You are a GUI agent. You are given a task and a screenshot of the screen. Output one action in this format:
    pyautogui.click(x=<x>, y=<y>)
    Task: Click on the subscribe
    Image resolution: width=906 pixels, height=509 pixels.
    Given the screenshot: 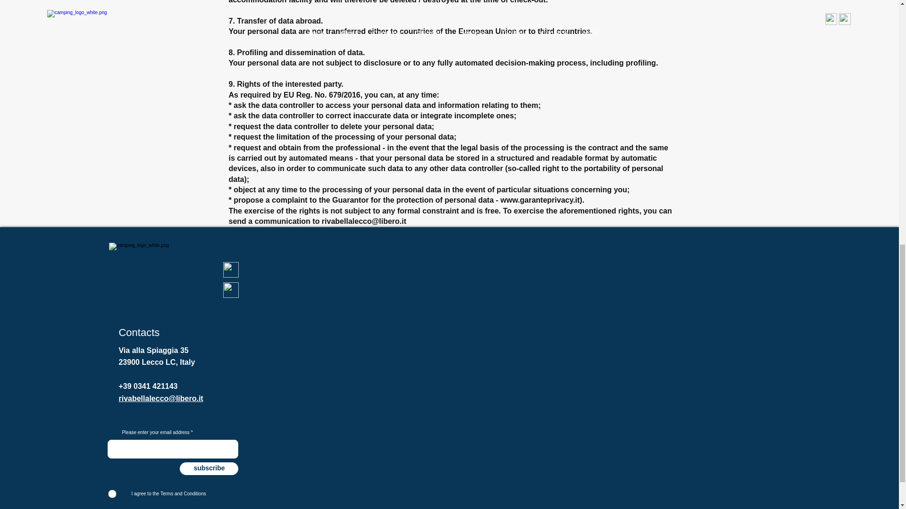 What is the action you would take?
    pyautogui.click(x=209, y=468)
    